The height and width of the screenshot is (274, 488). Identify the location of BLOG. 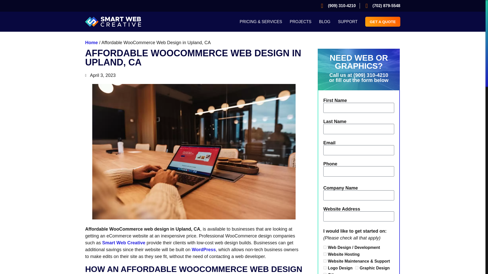
(325, 22).